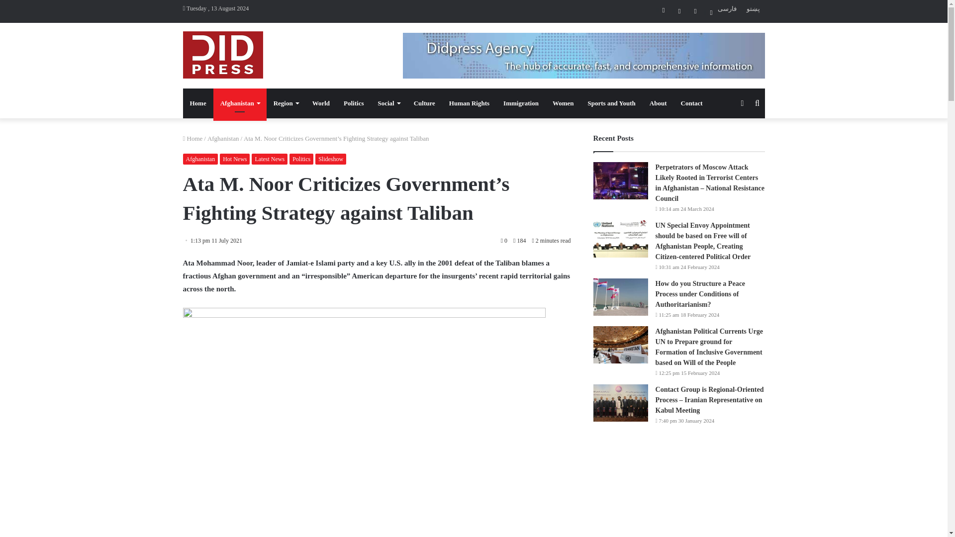 Image resolution: width=955 pixels, height=537 pixels. What do you see at coordinates (469, 103) in the screenshot?
I see `Human Rights` at bounding box center [469, 103].